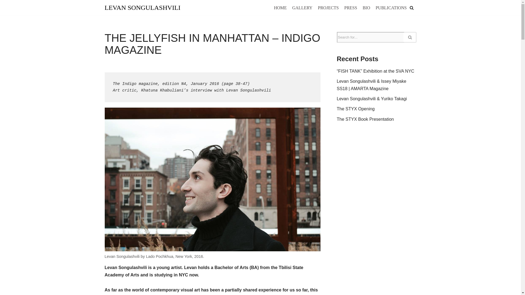  Describe the element at coordinates (302, 8) in the screenshot. I see `GALLERY` at that location.